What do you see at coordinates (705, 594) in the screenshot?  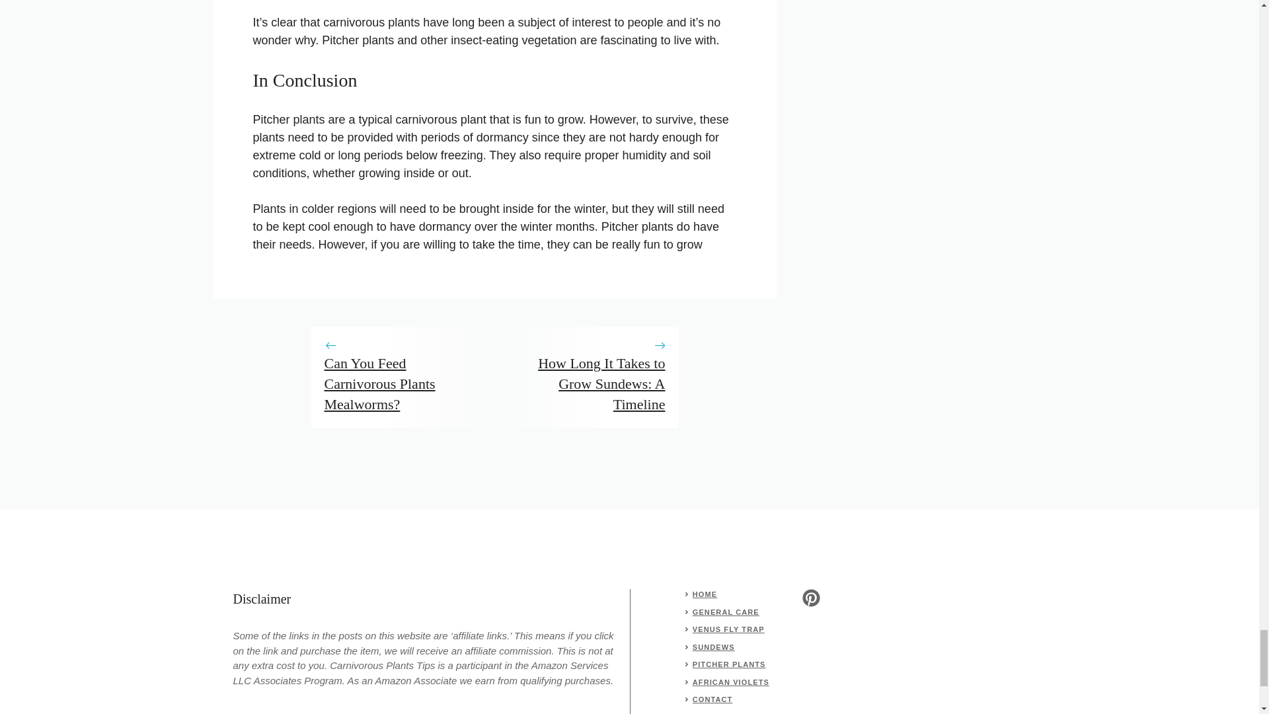 I see `HOME` at bounding box center [705, 594].